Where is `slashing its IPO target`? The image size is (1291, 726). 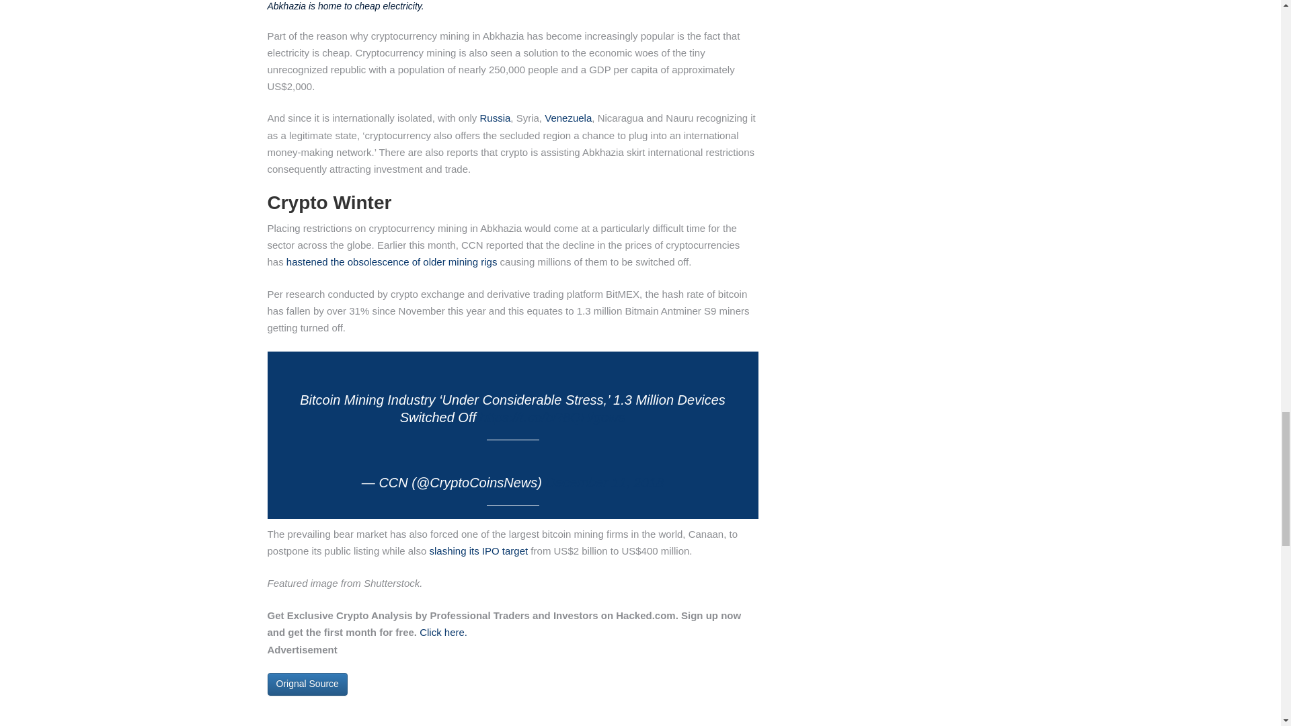
slashing its IPO target is located at coordinates (478, 551).